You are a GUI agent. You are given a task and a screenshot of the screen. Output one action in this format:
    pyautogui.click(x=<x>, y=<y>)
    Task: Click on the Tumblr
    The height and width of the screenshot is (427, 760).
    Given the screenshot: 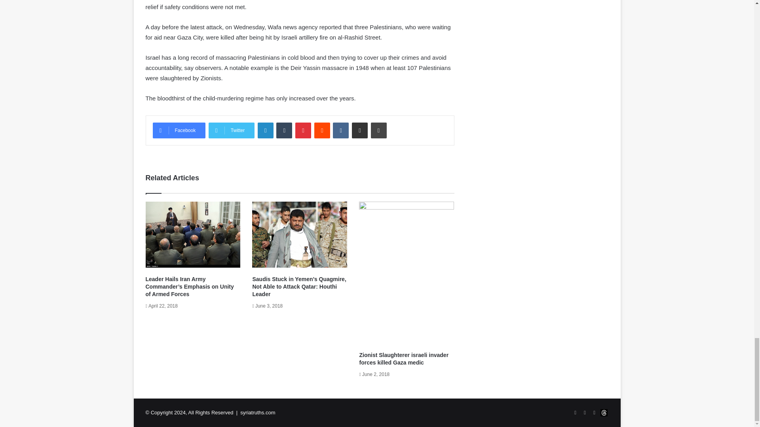 What is the action you would take?
    pyautogui.click(x=284, y=130)
    